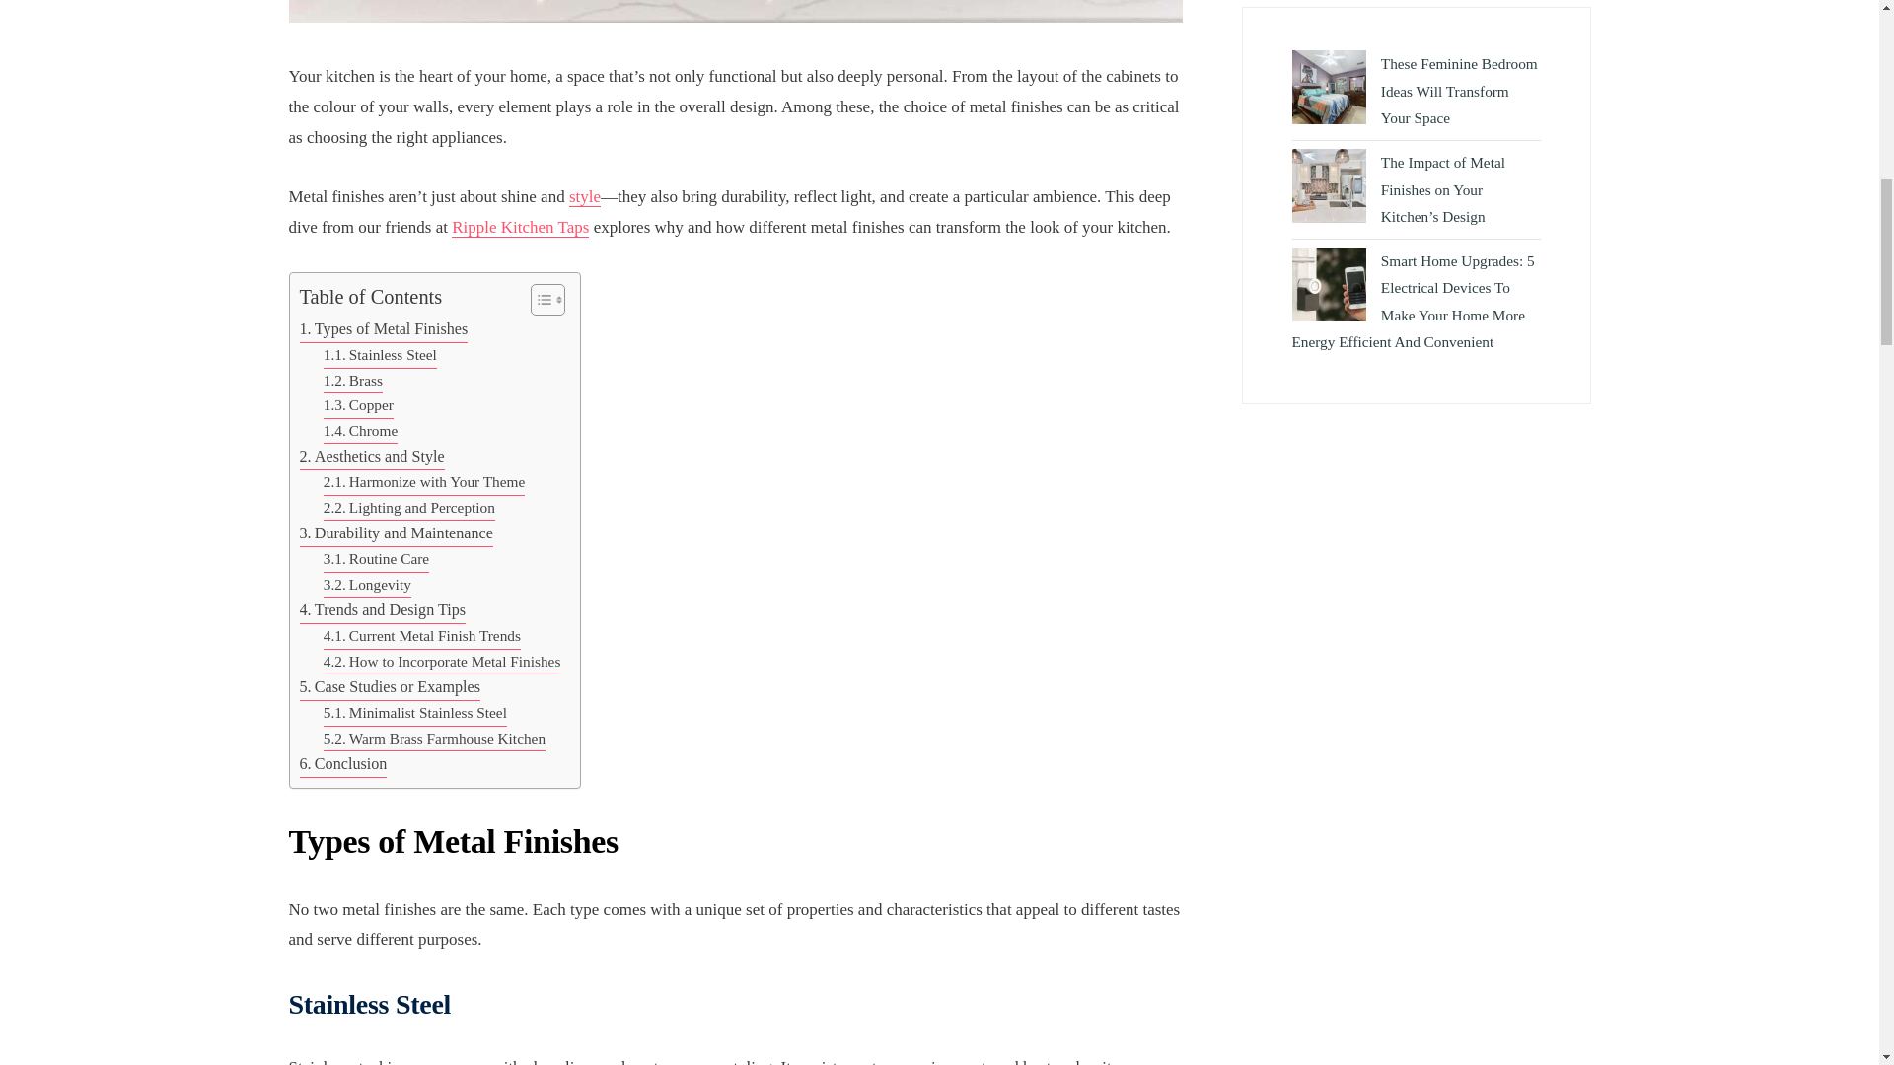  I want to click on Trends and Design Tips, so click(383, 609).